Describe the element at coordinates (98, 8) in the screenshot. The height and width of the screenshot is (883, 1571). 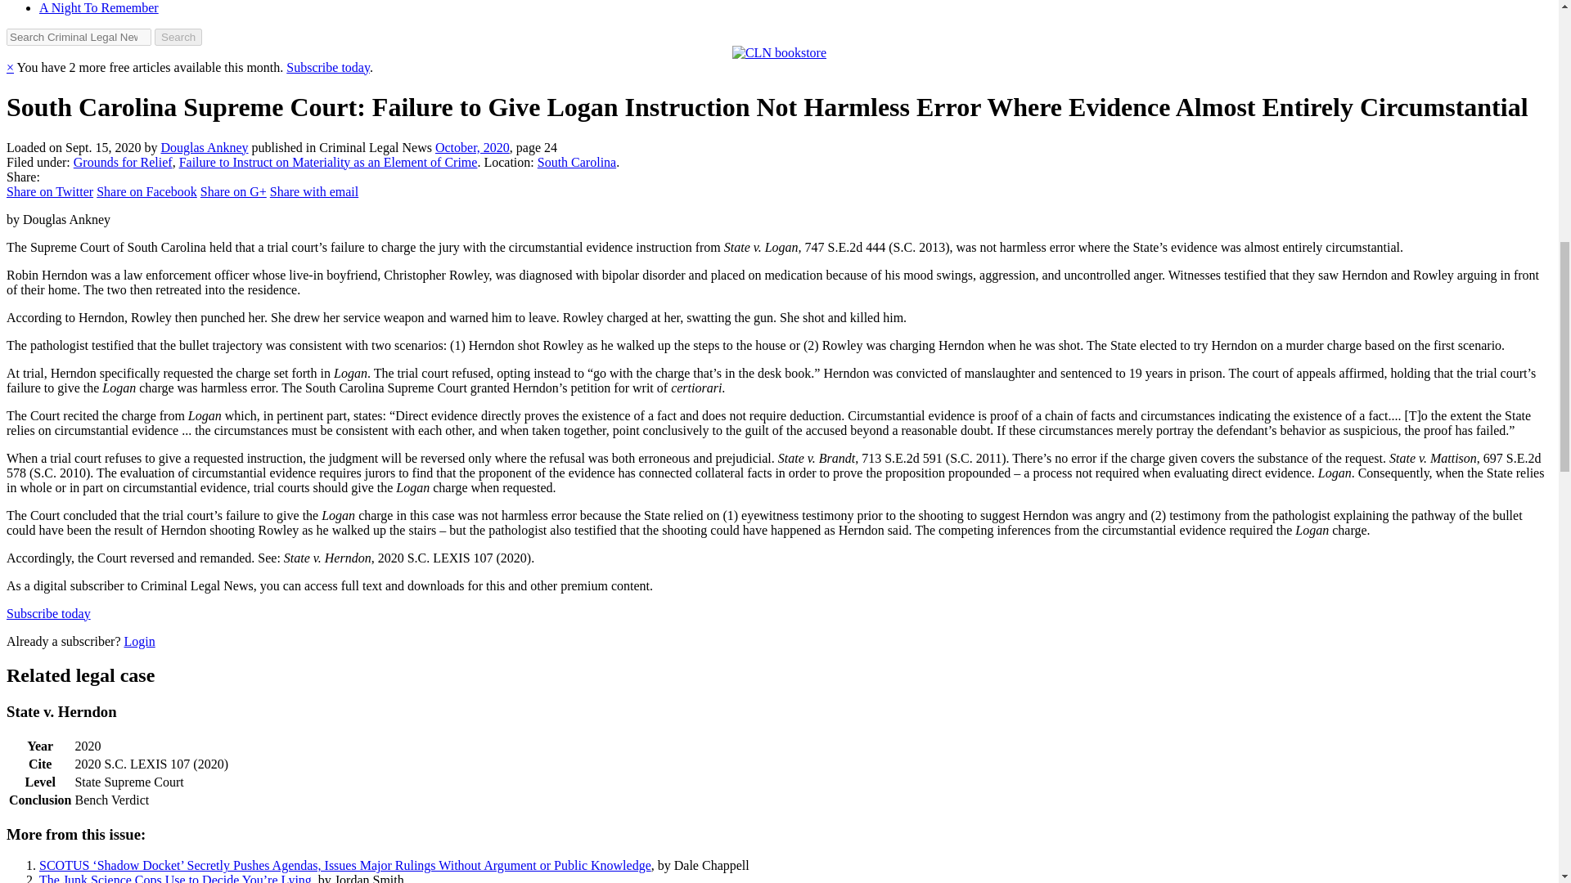
I see `A Night To Remember` at that location.